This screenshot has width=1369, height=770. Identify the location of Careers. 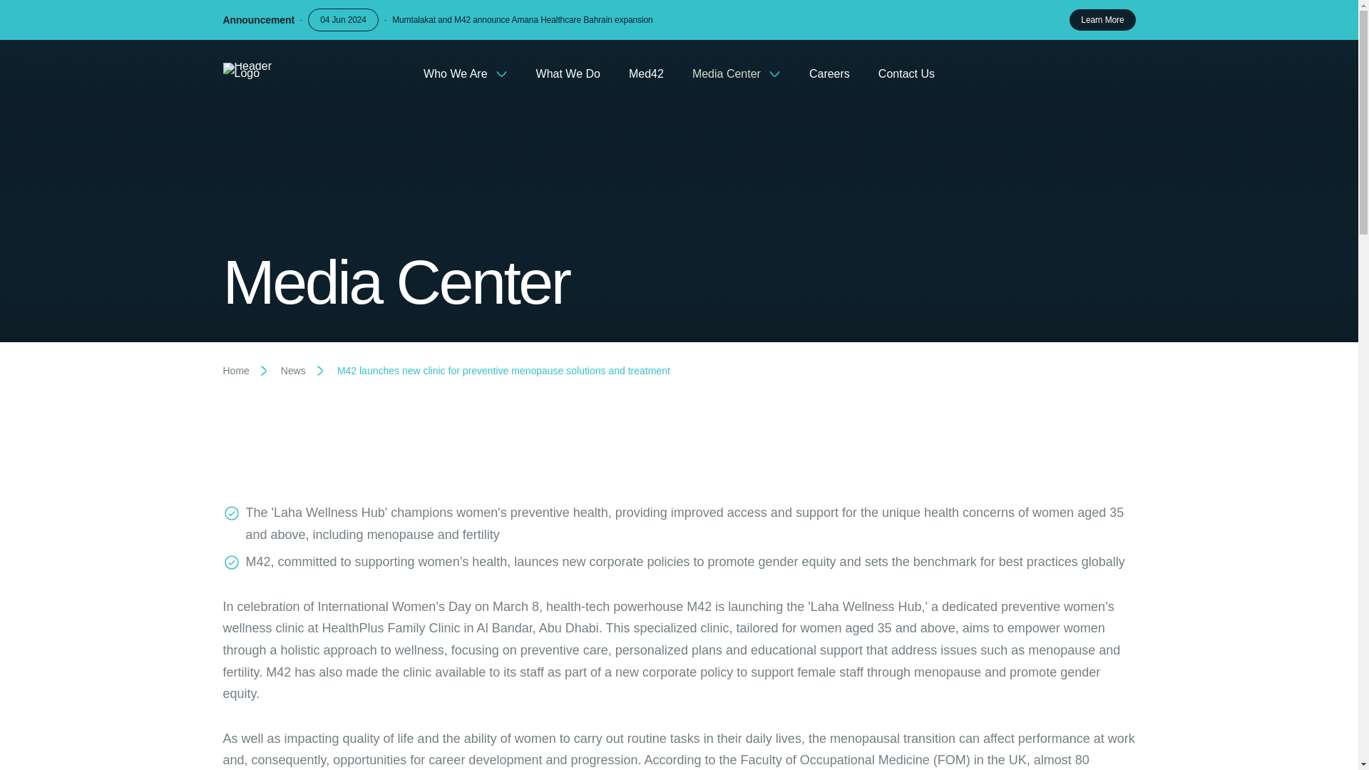
(829, 74).